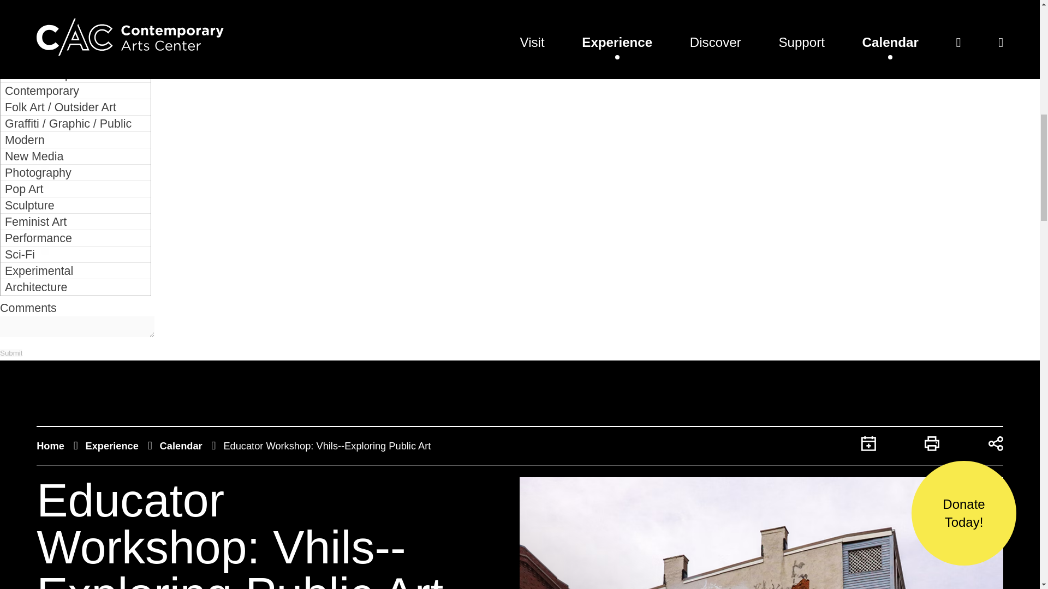  I want to click on 19523, so click(59, 2).